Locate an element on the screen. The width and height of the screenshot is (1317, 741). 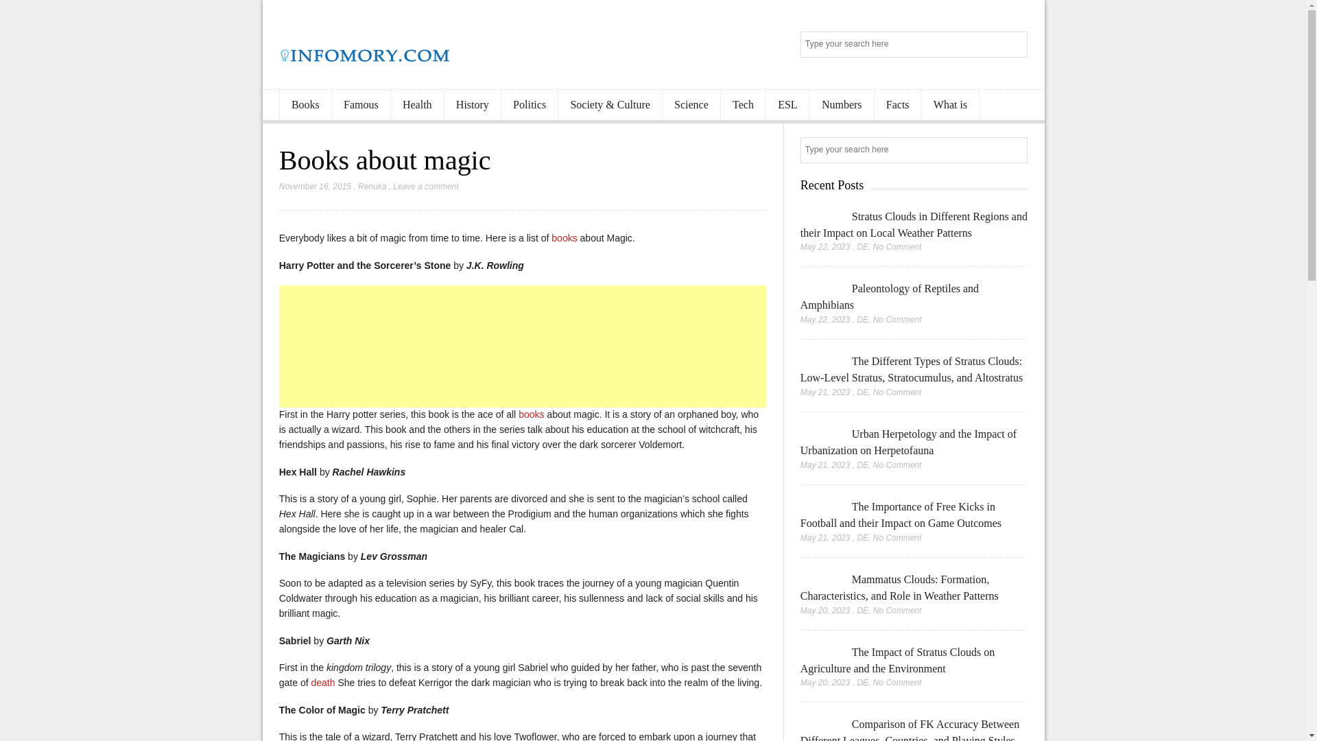
Search is located at coordinates (1015, 14).